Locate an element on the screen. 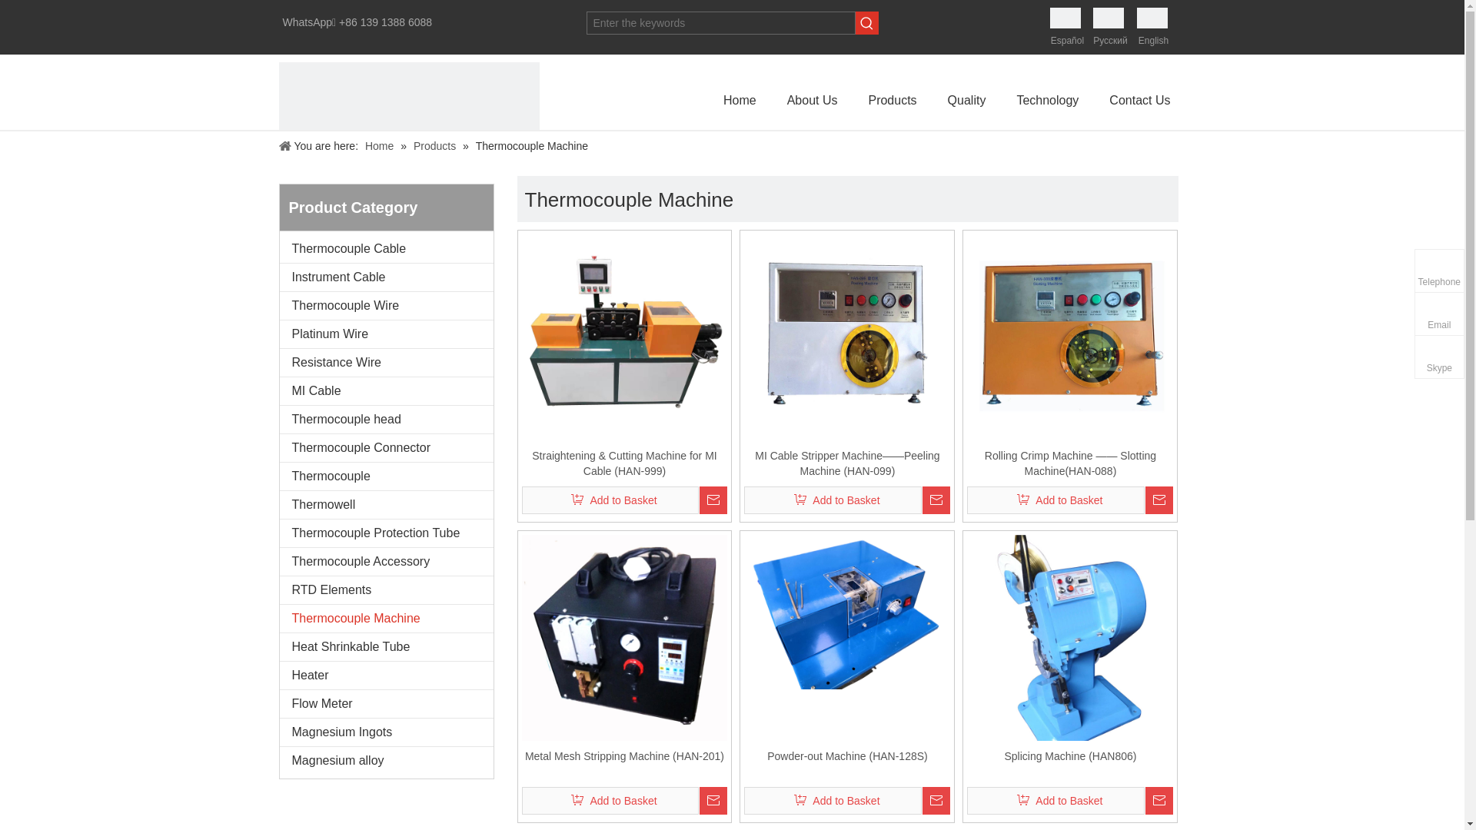 Image resolution: width=1476 pixels, height=830 pixels. Email is located at coordinates (1439, 314).